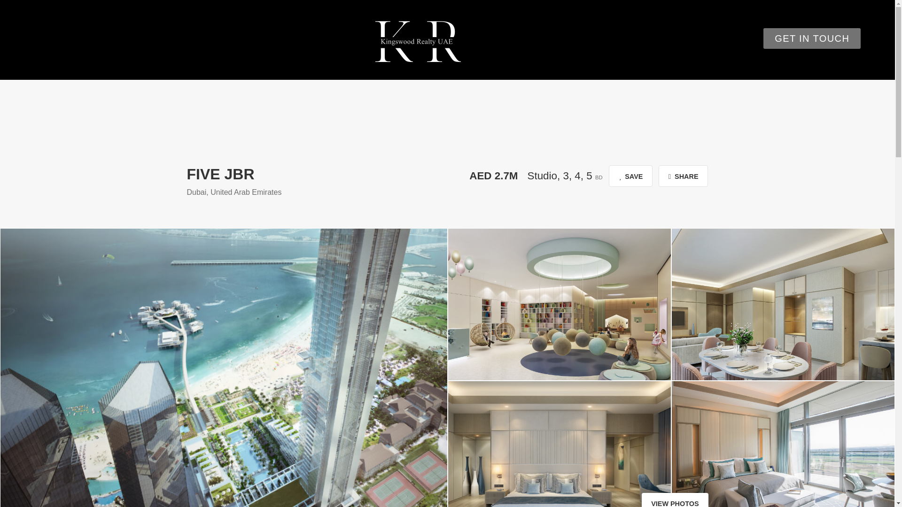 Image resolution: width=902 pixels, height=507 pixels. I want to click on SHARE, so click(683, 176).